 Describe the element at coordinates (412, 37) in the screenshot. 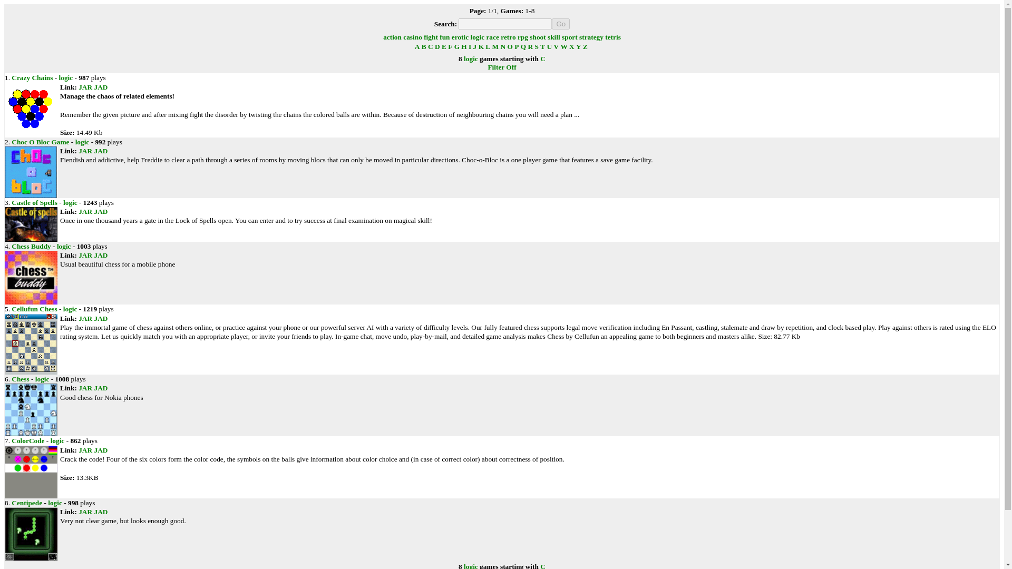

I see `casino` at that location.